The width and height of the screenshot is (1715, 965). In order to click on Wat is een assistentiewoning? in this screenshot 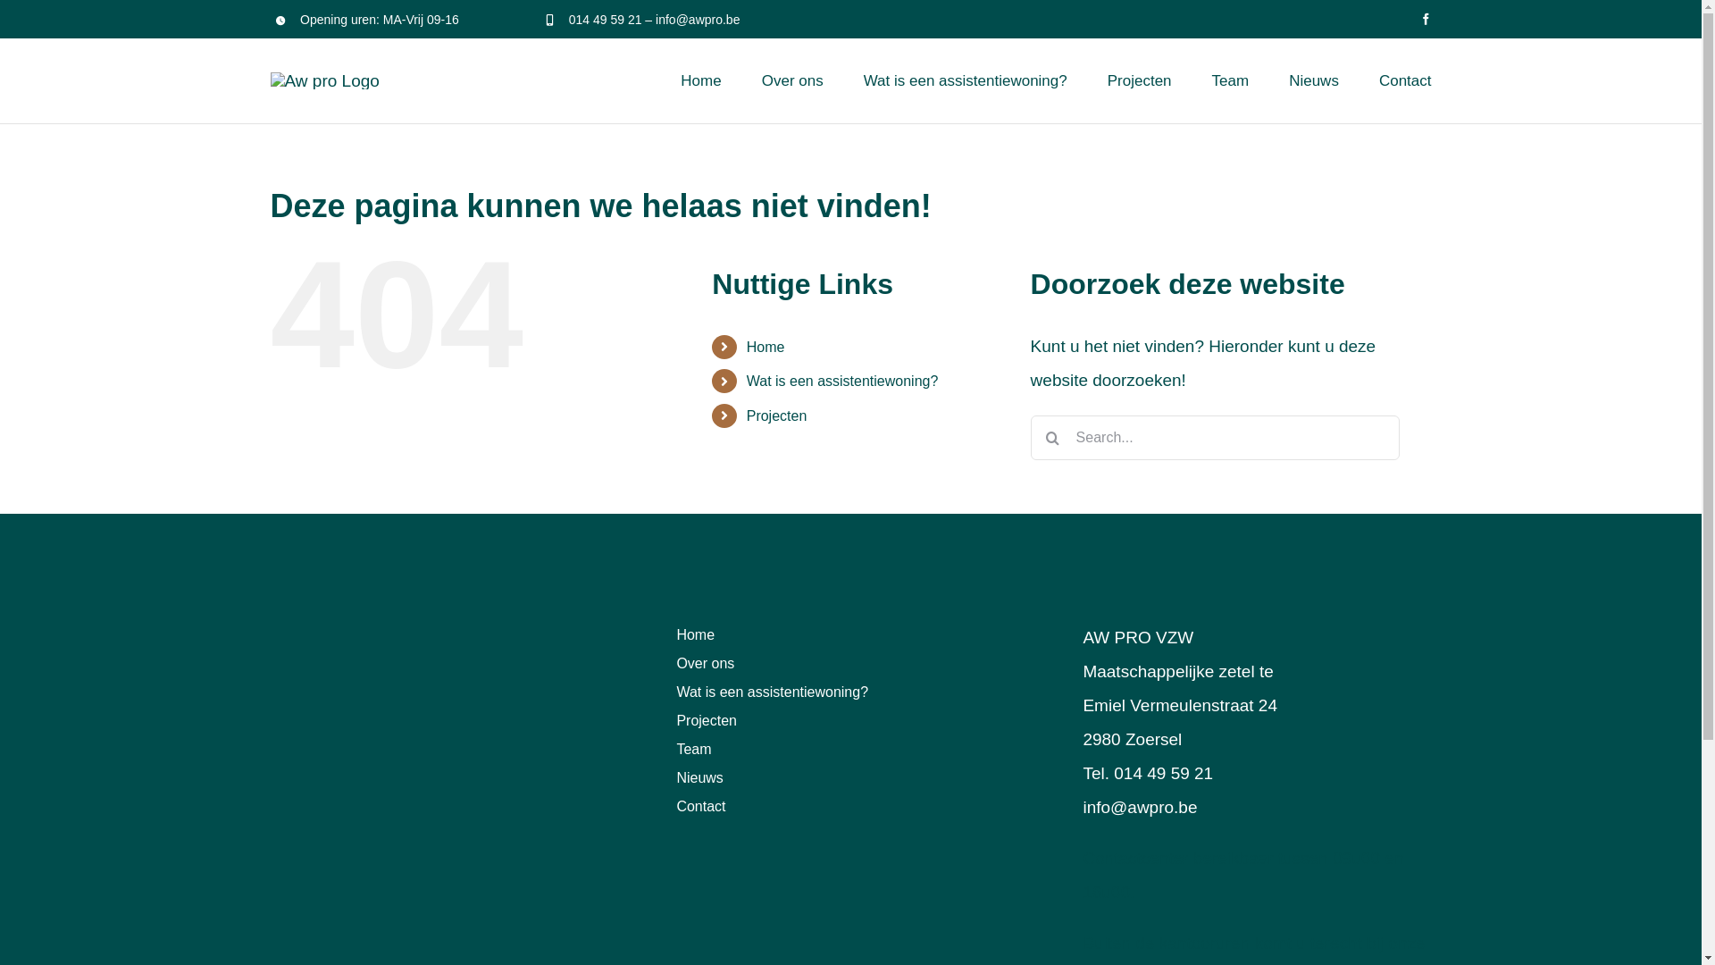, I will do `click(966, 80)`.